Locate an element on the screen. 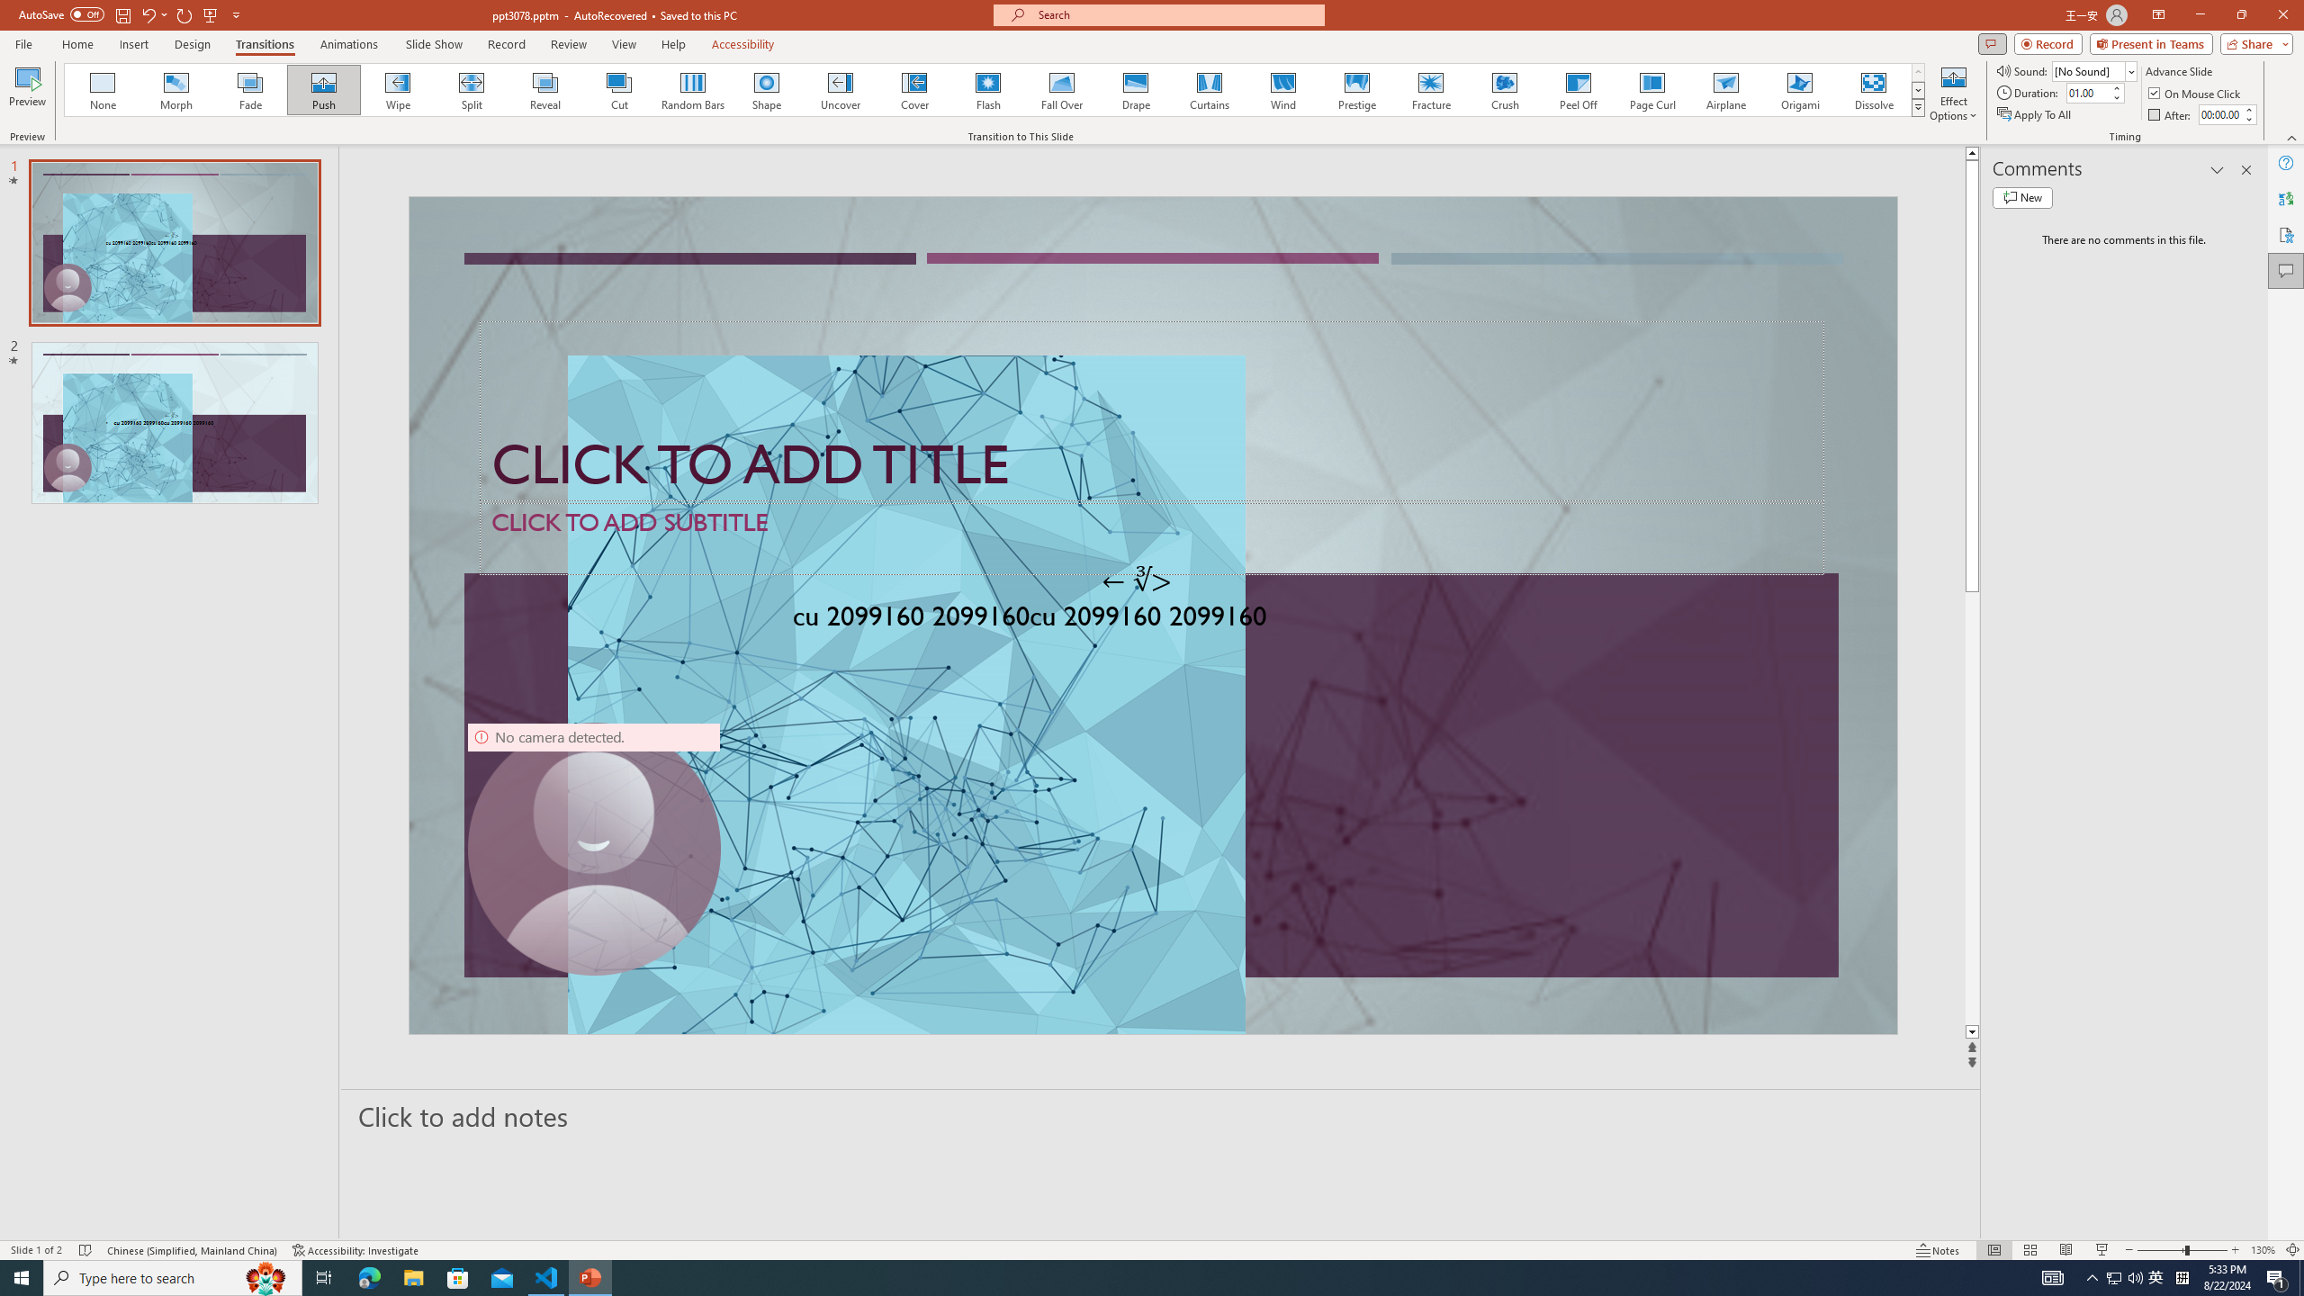 The width and height of the screenshot is (2304, 1296). More is located at coordinates (2248, 109).